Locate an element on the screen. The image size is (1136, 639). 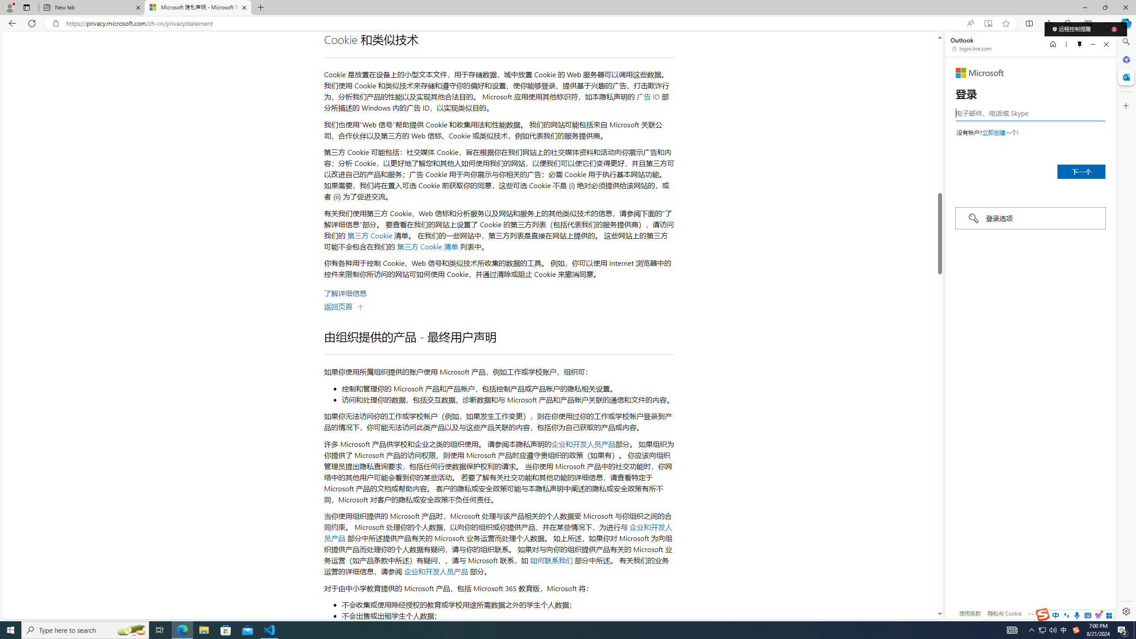
login.live.com is located at coordinates (972, 48).